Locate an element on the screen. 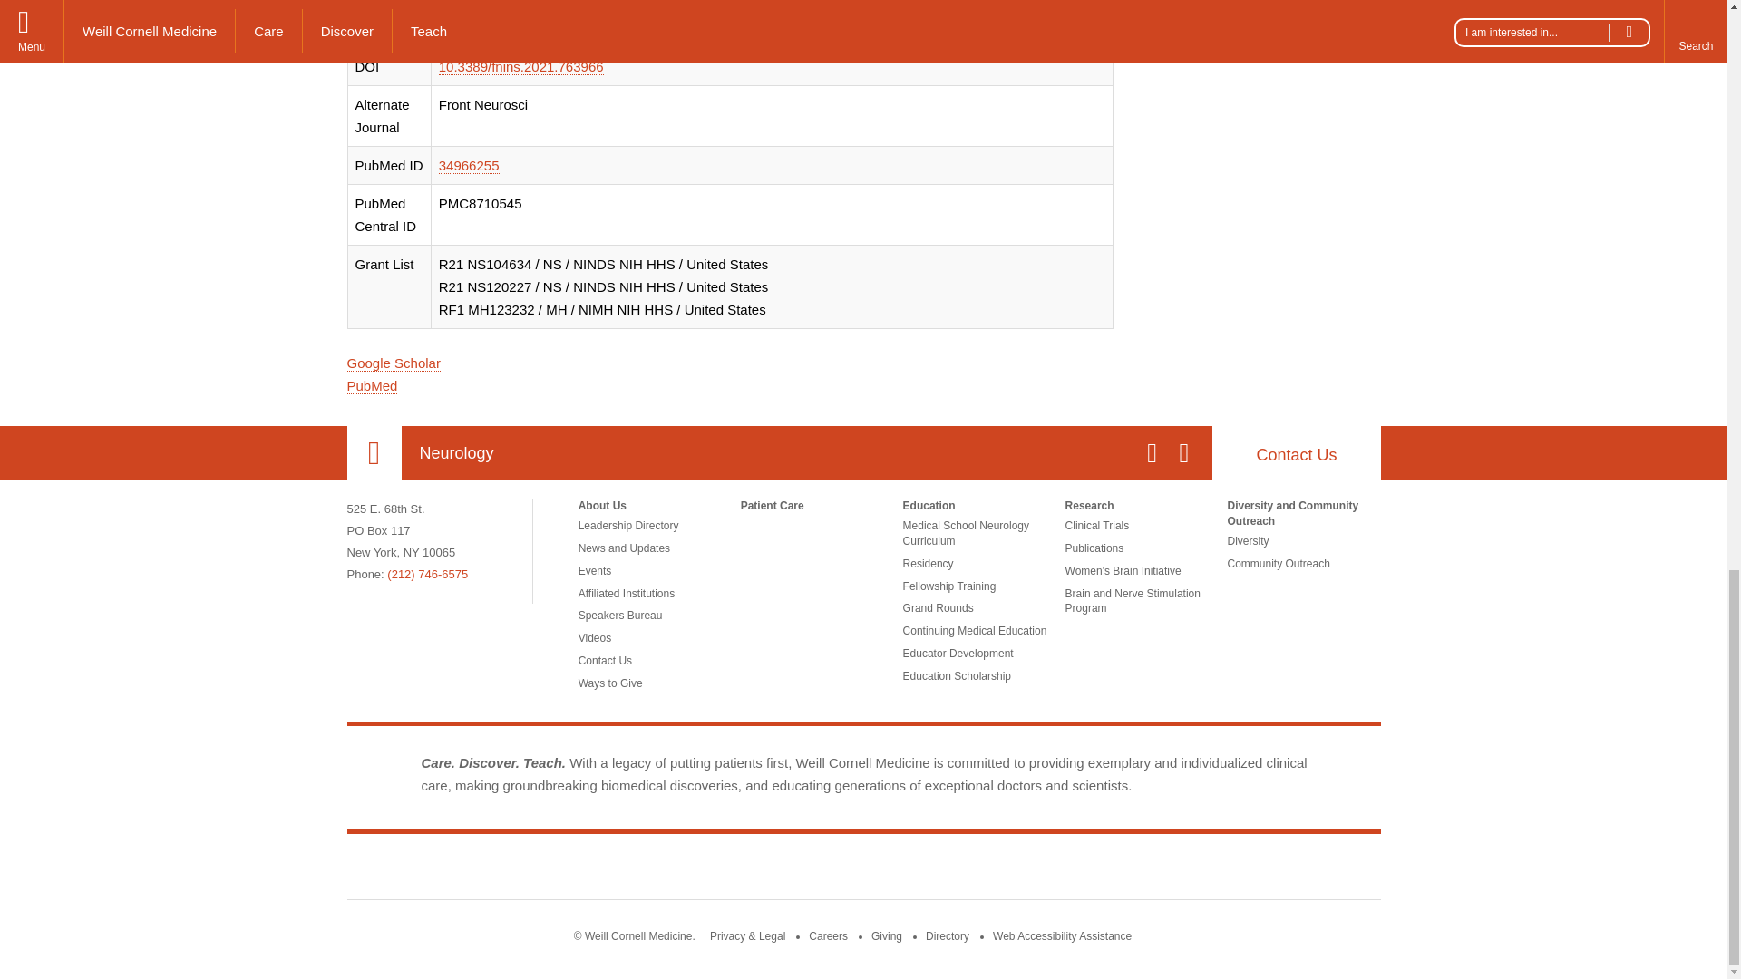  Click to view the PubMed listing for this node is located at coordinates (372, 386).